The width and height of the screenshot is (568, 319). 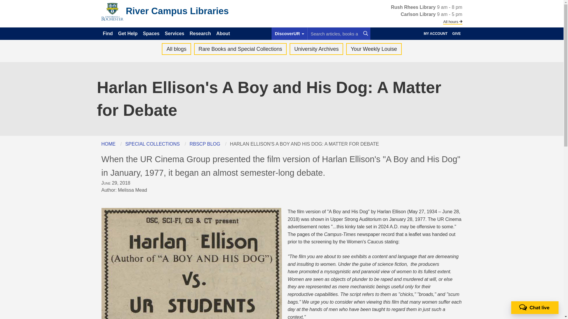 I want to click on HOME, so click(x=108, y=144).